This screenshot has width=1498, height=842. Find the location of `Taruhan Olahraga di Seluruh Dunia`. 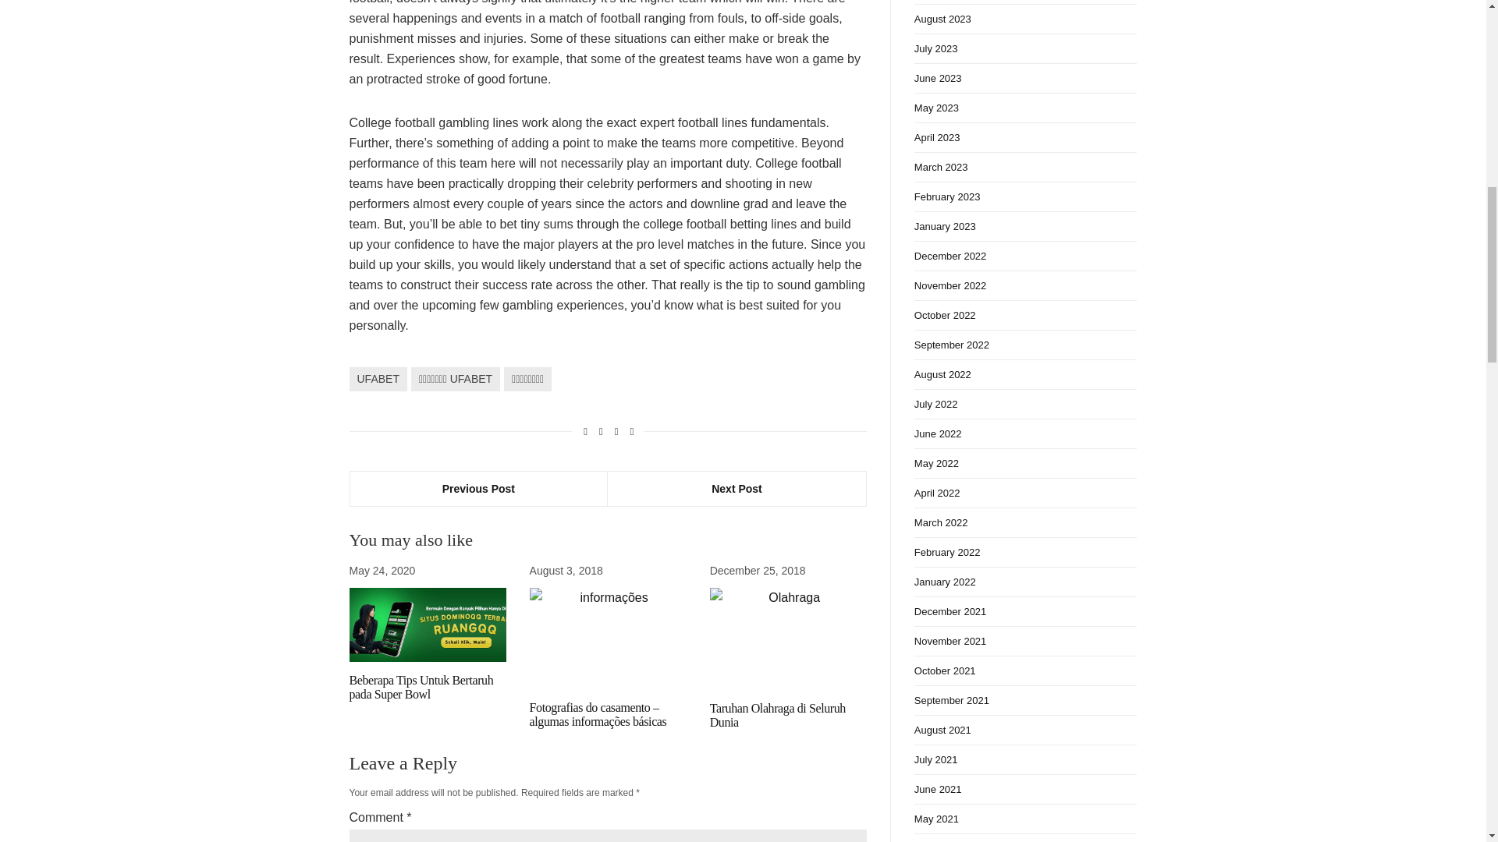

Taruhan Olahraga di Seluruh Dunia is located at coordinates (778, 715).